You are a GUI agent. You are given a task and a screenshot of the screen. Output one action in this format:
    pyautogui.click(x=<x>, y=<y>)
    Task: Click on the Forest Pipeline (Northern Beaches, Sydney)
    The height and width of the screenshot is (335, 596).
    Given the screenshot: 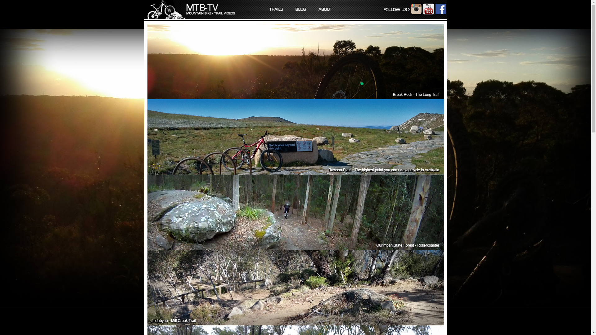 What is the action you would take?
    pyautogui.click(x=195, y=167)
    